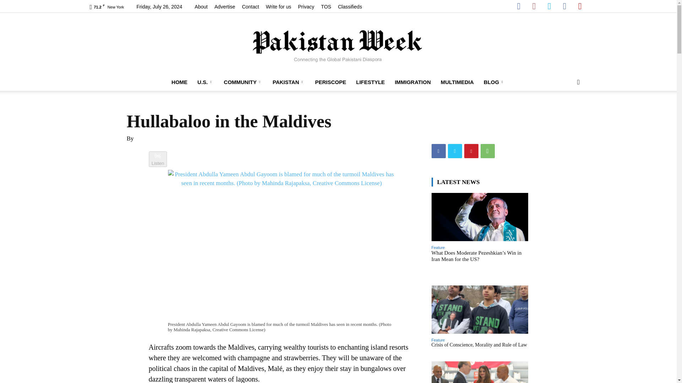 This screenshot has height=383, width=682. Describe the element at coordinates (278, 6) in the screenshot. I see `Write for us` at that location.